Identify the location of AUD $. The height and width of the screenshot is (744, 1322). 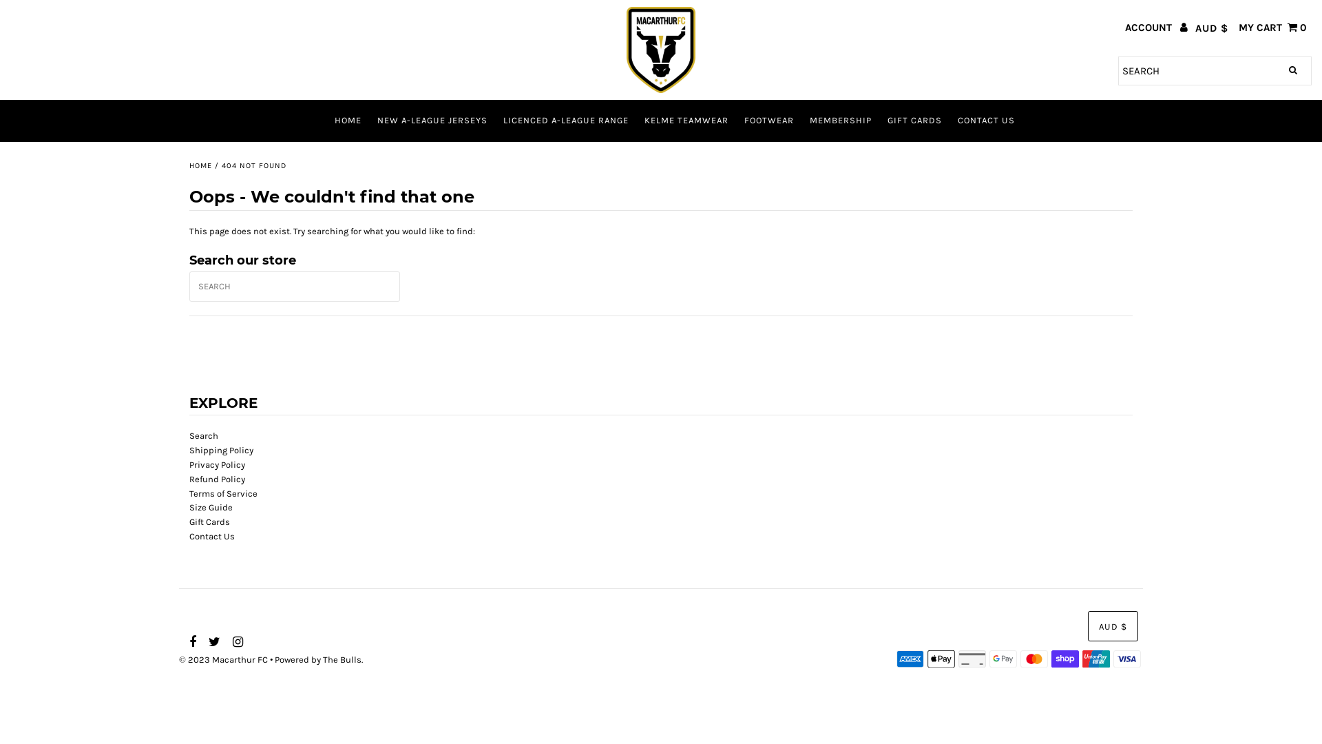
(1113, 626).